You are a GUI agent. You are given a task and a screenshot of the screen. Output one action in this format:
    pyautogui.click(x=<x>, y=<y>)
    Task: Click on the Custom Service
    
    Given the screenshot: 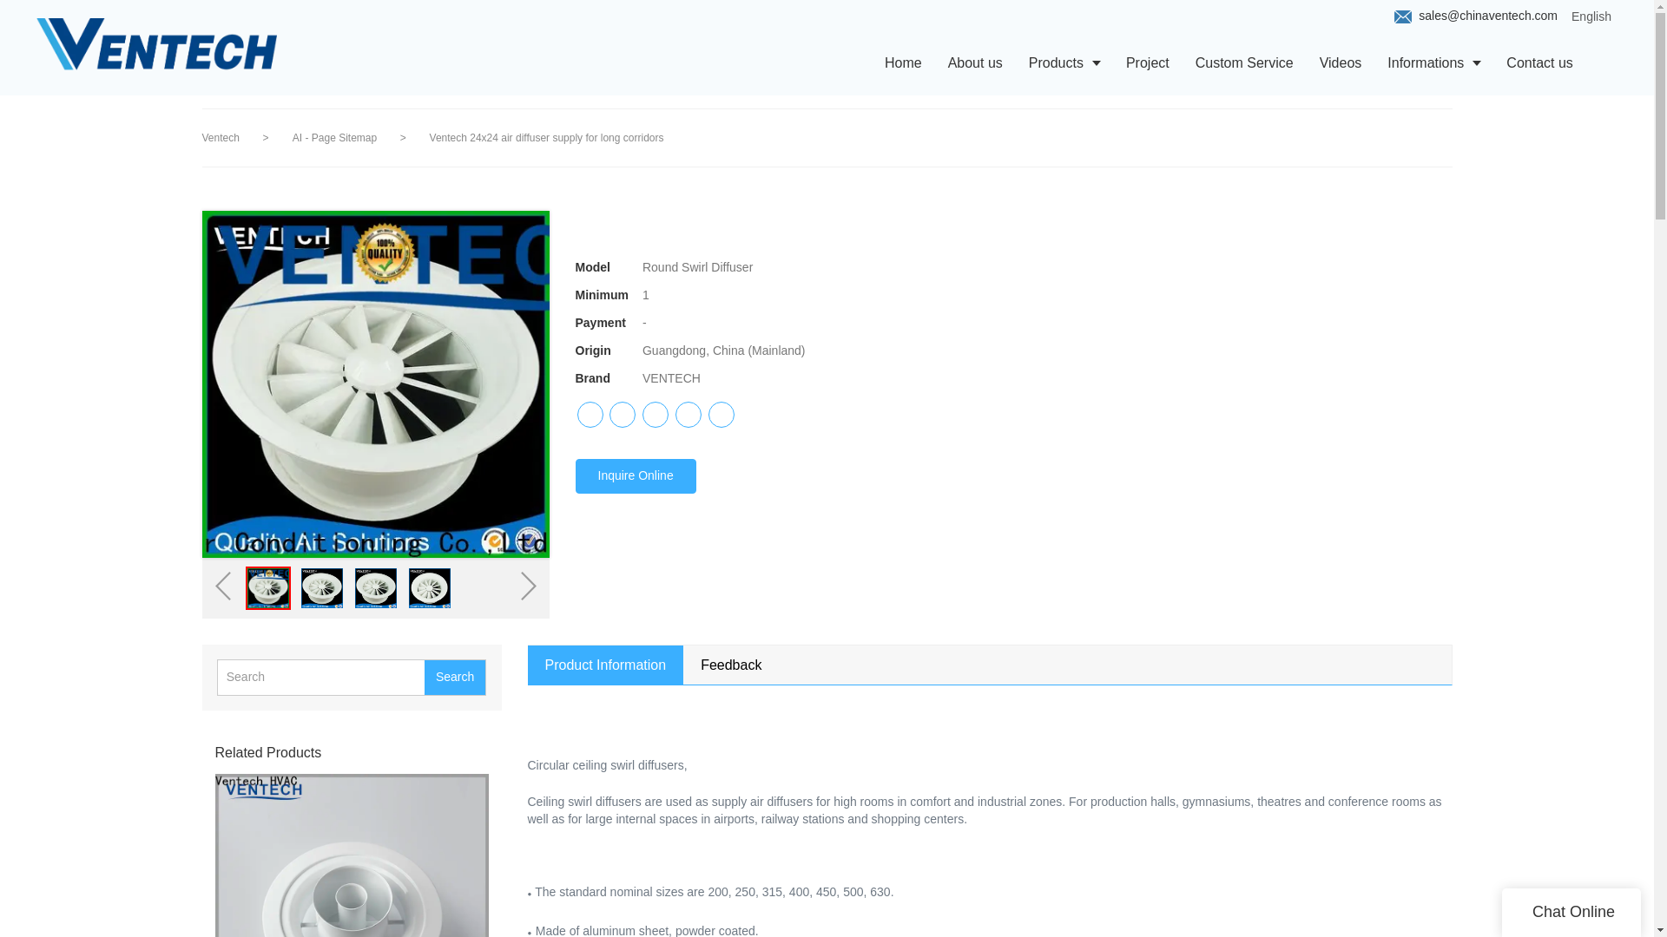 What is the action you would take?
    pyautogui.click(x=1244, y=62)
    